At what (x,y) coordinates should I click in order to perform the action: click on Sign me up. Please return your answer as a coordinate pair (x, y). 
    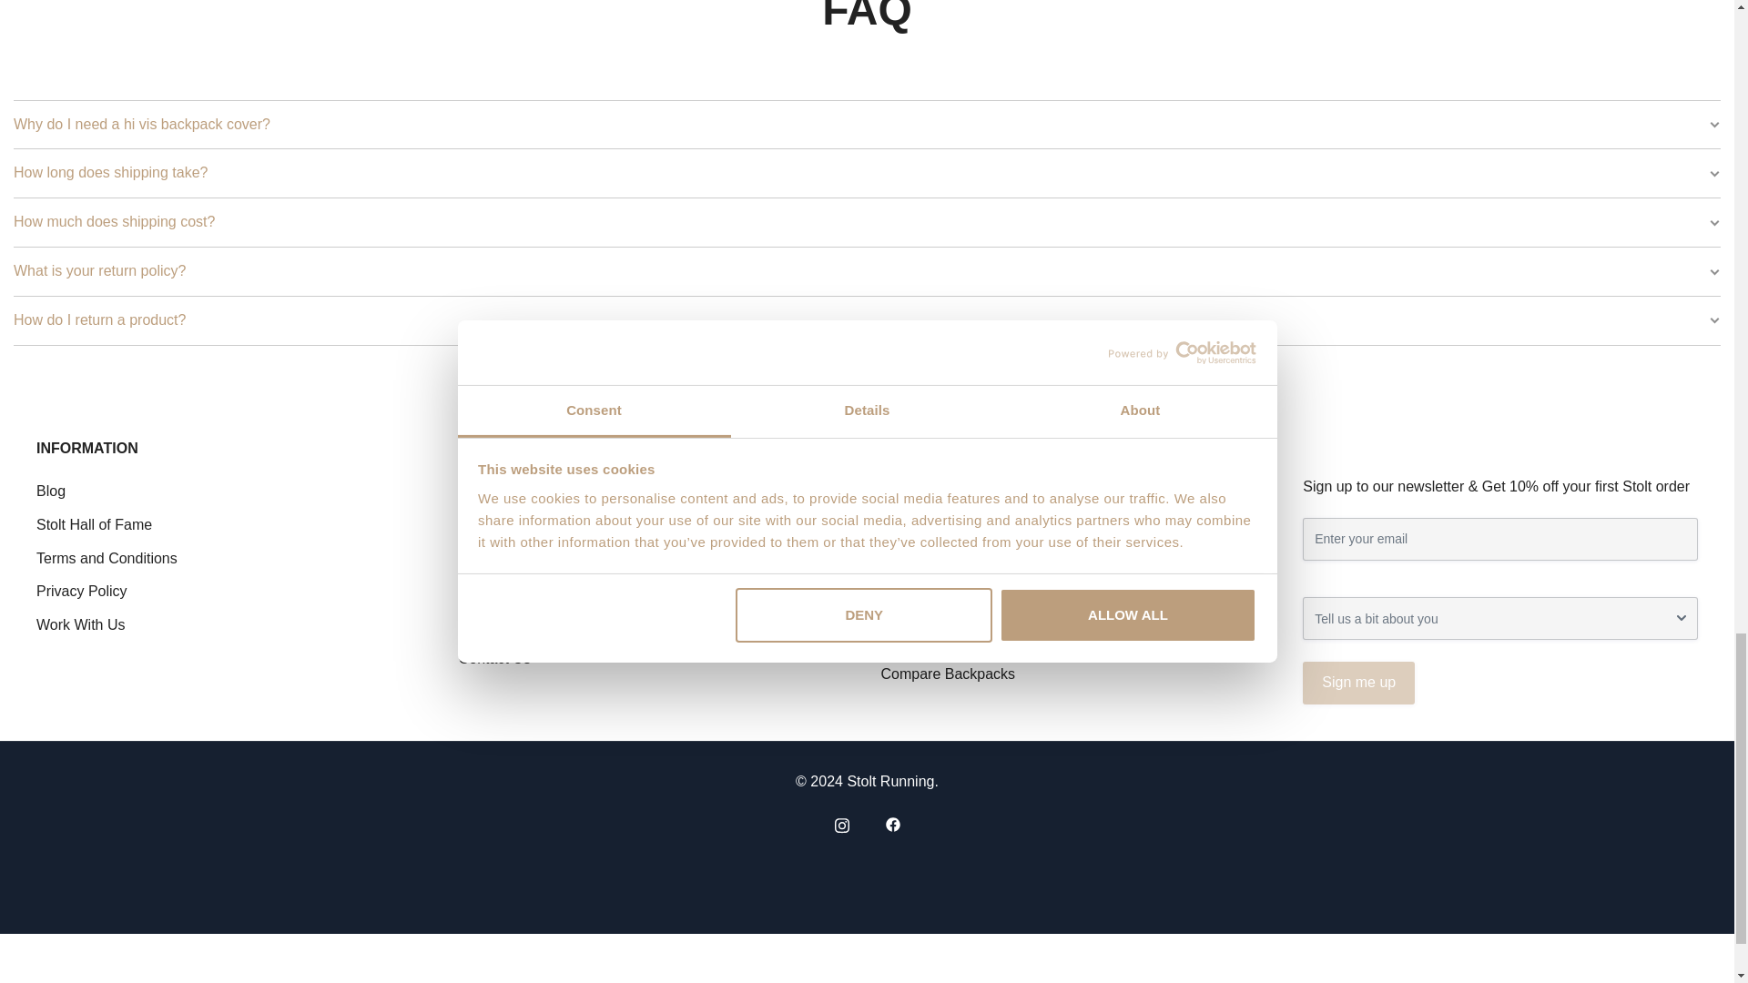
    Looking at the image, I should click on (1358, 683).